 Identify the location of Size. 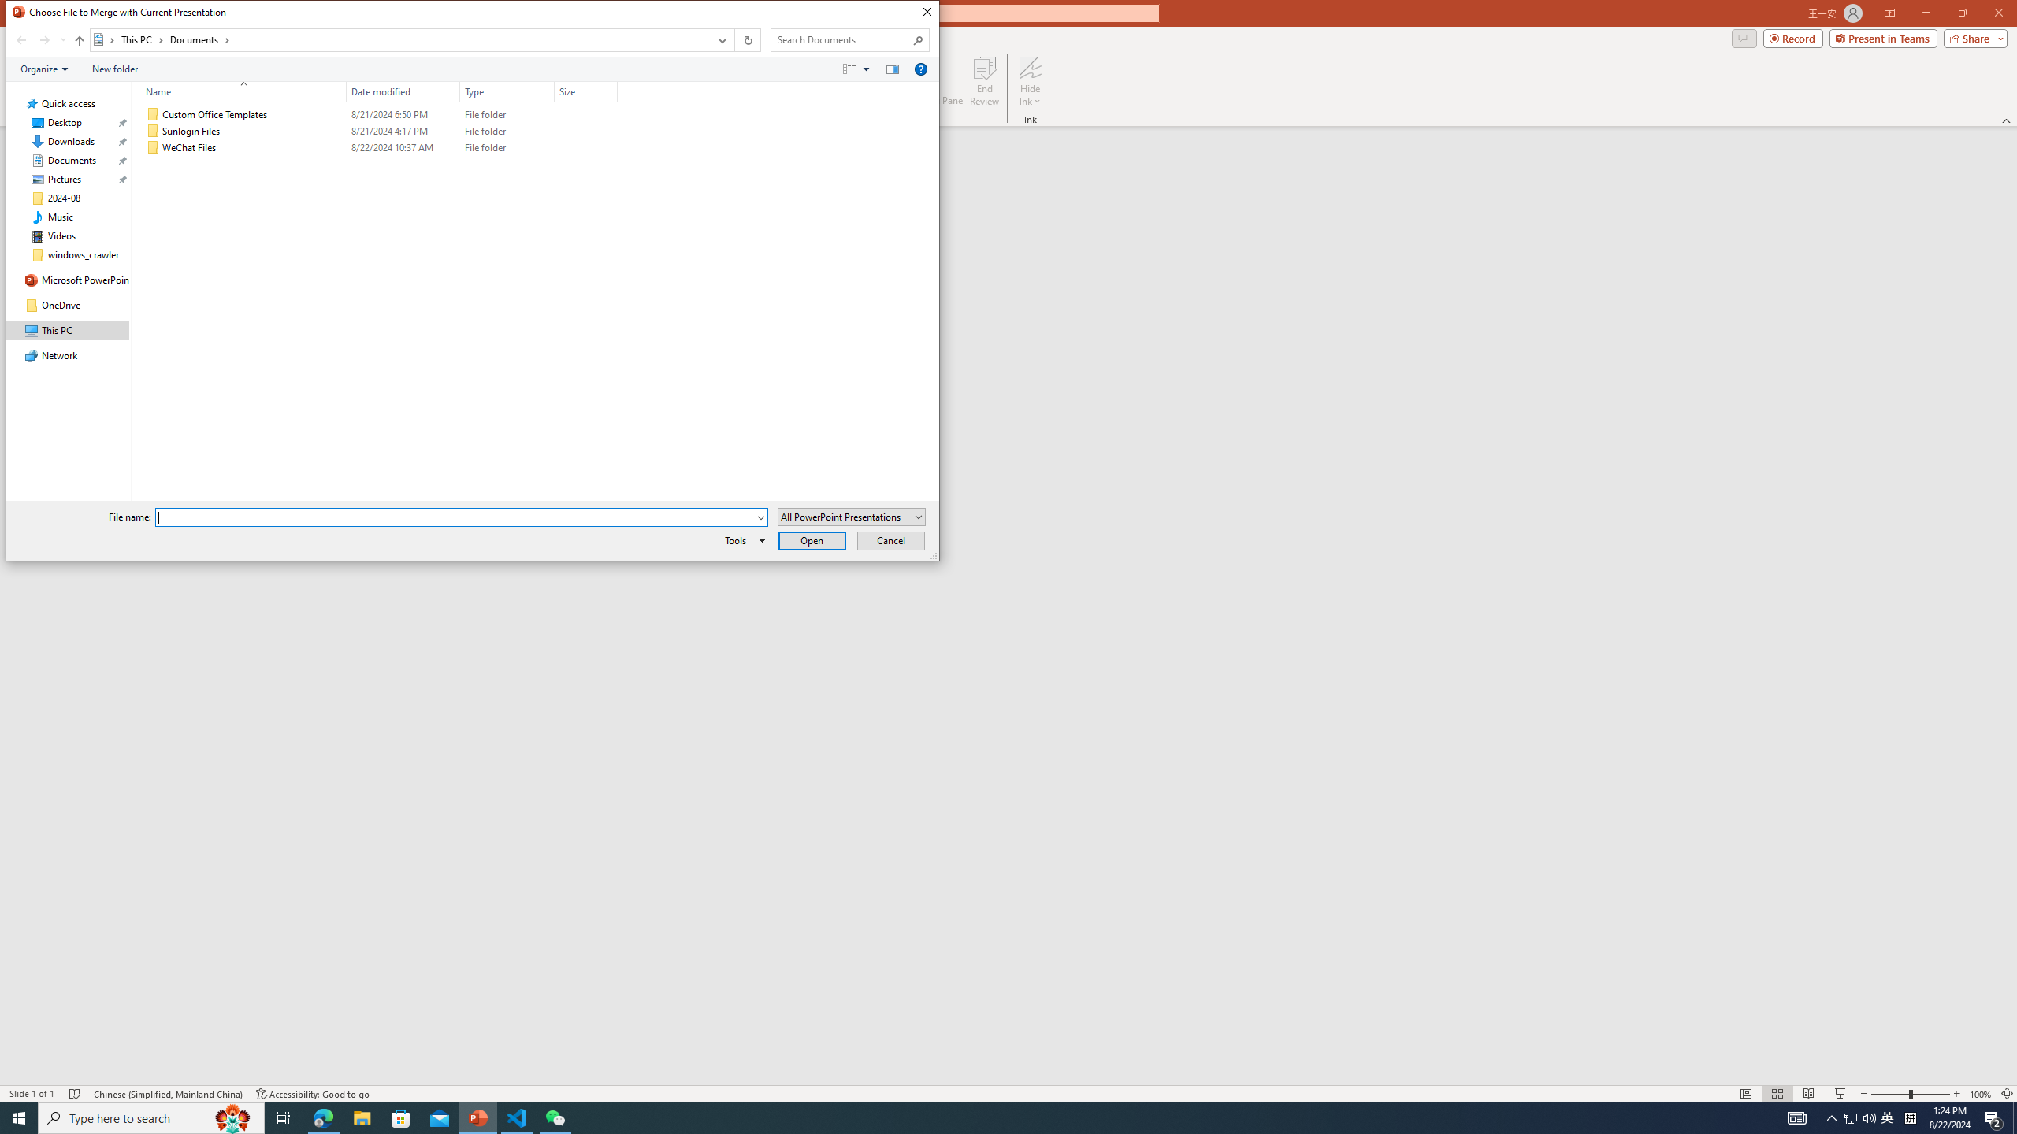
(1883, 38).